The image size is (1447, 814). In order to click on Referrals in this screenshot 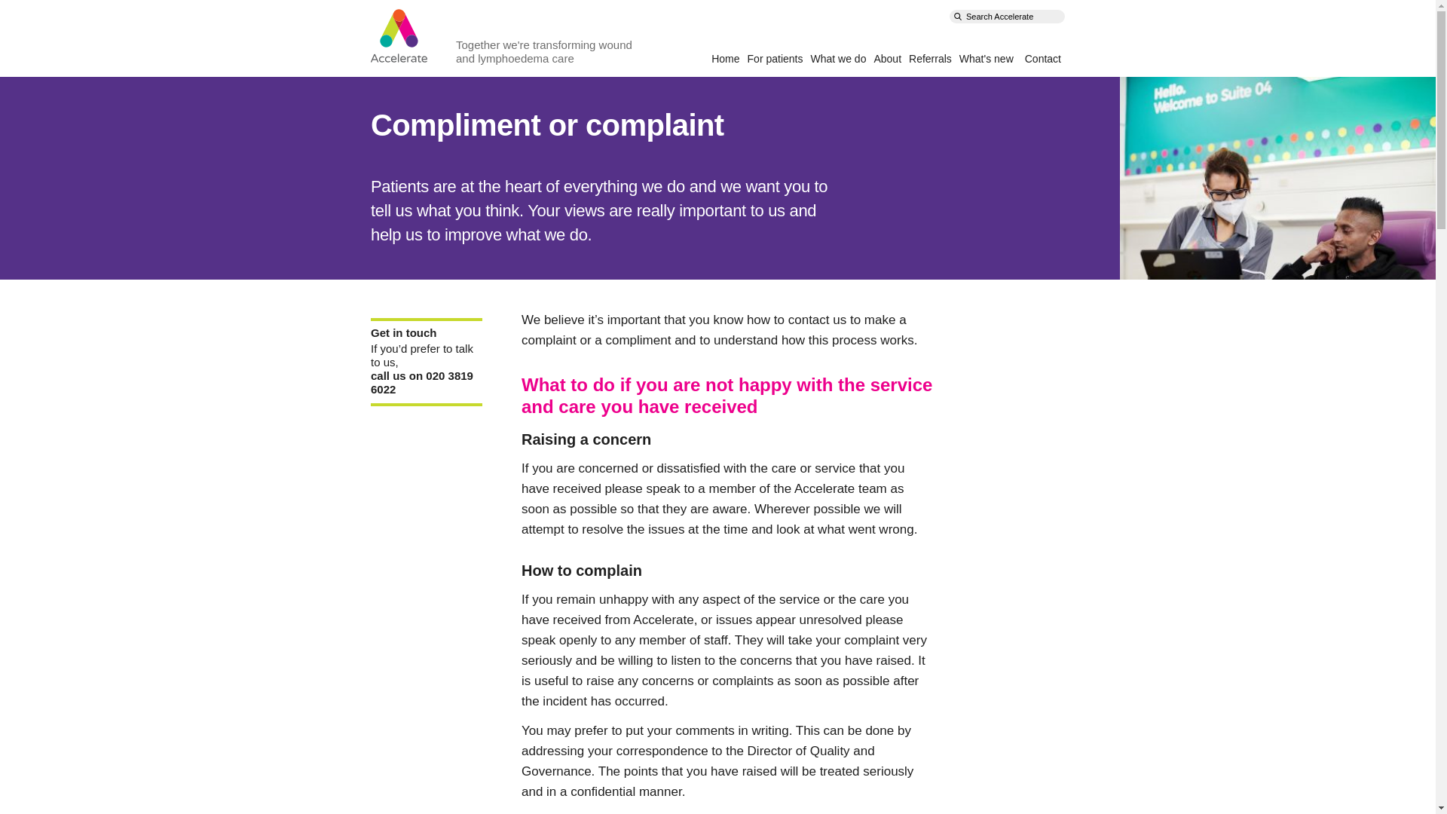, I will do `click(930, 59)`.